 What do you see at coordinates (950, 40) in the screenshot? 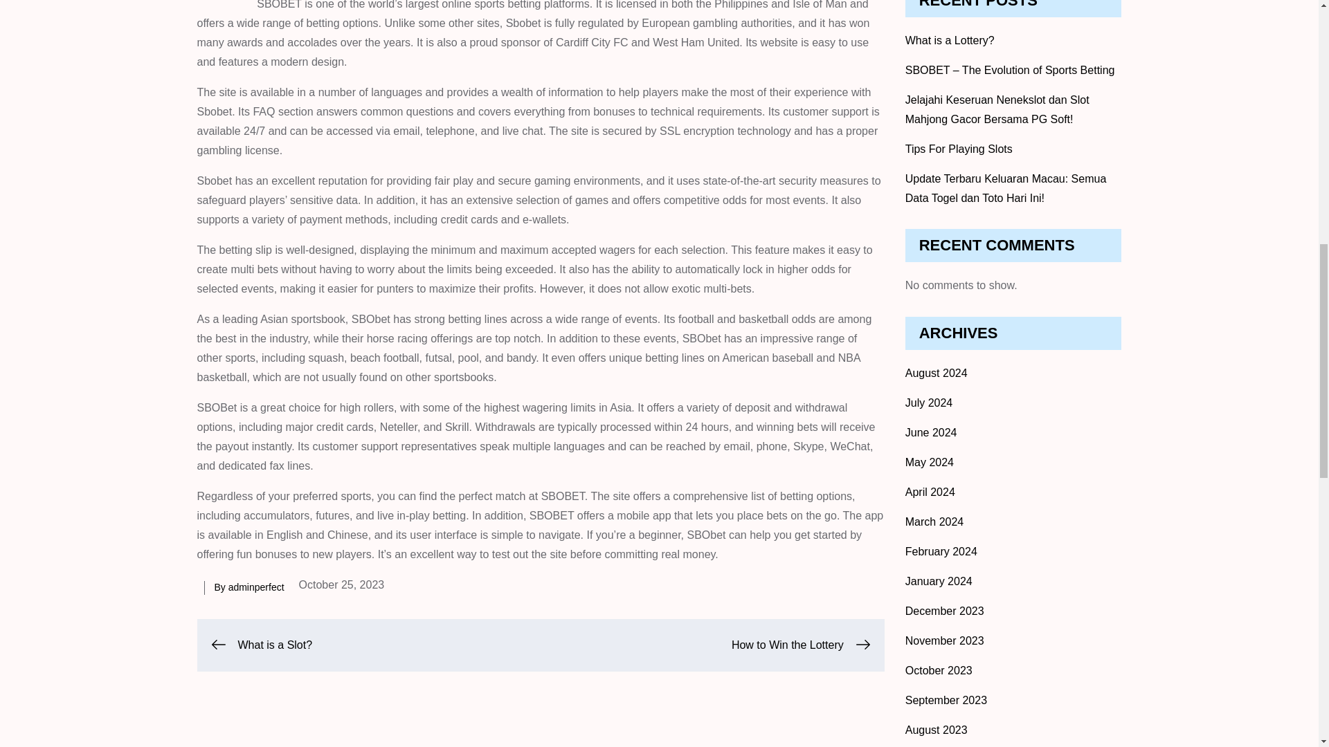
I see `What is a Lottery?` at bounding box center [950, 40].